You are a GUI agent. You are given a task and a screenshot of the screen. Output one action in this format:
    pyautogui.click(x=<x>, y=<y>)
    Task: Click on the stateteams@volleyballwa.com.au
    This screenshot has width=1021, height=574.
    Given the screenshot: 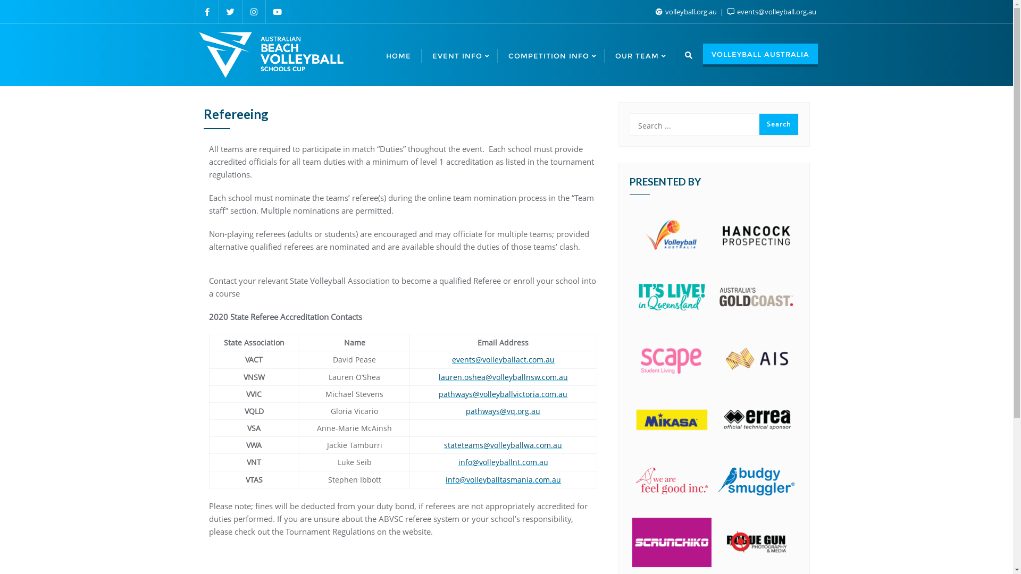 What is the action you would take?
    pyautogui.click(x=503, y=445)
    